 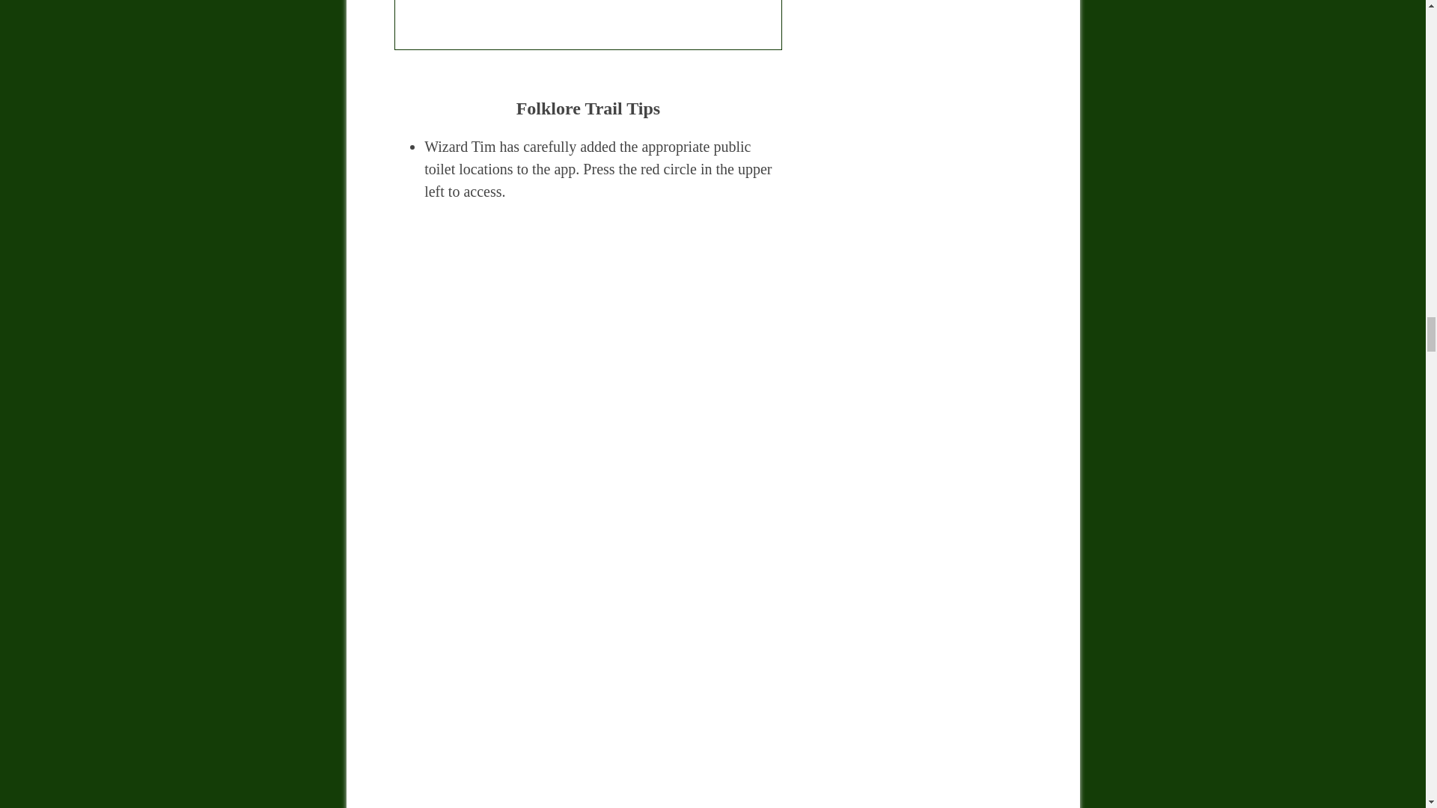 What do you see at coordinates (588, 25) in the screenshot?
I see `Meashowe from the back side` at bounding box center [588, 25].